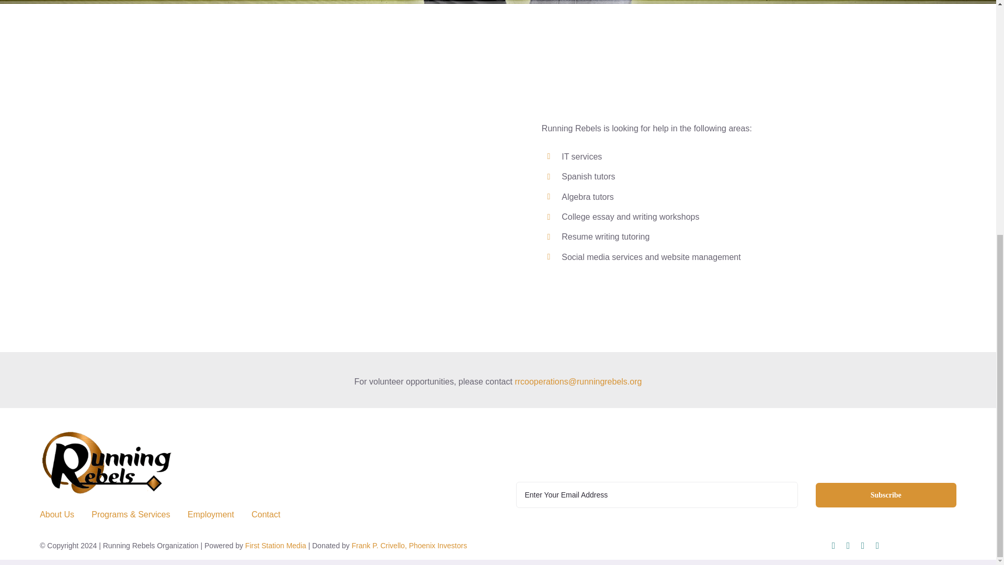  What do you see at coordinates (886, 495) in the screenshot?
I see `Subscribe` at bounding box center [886, 495].